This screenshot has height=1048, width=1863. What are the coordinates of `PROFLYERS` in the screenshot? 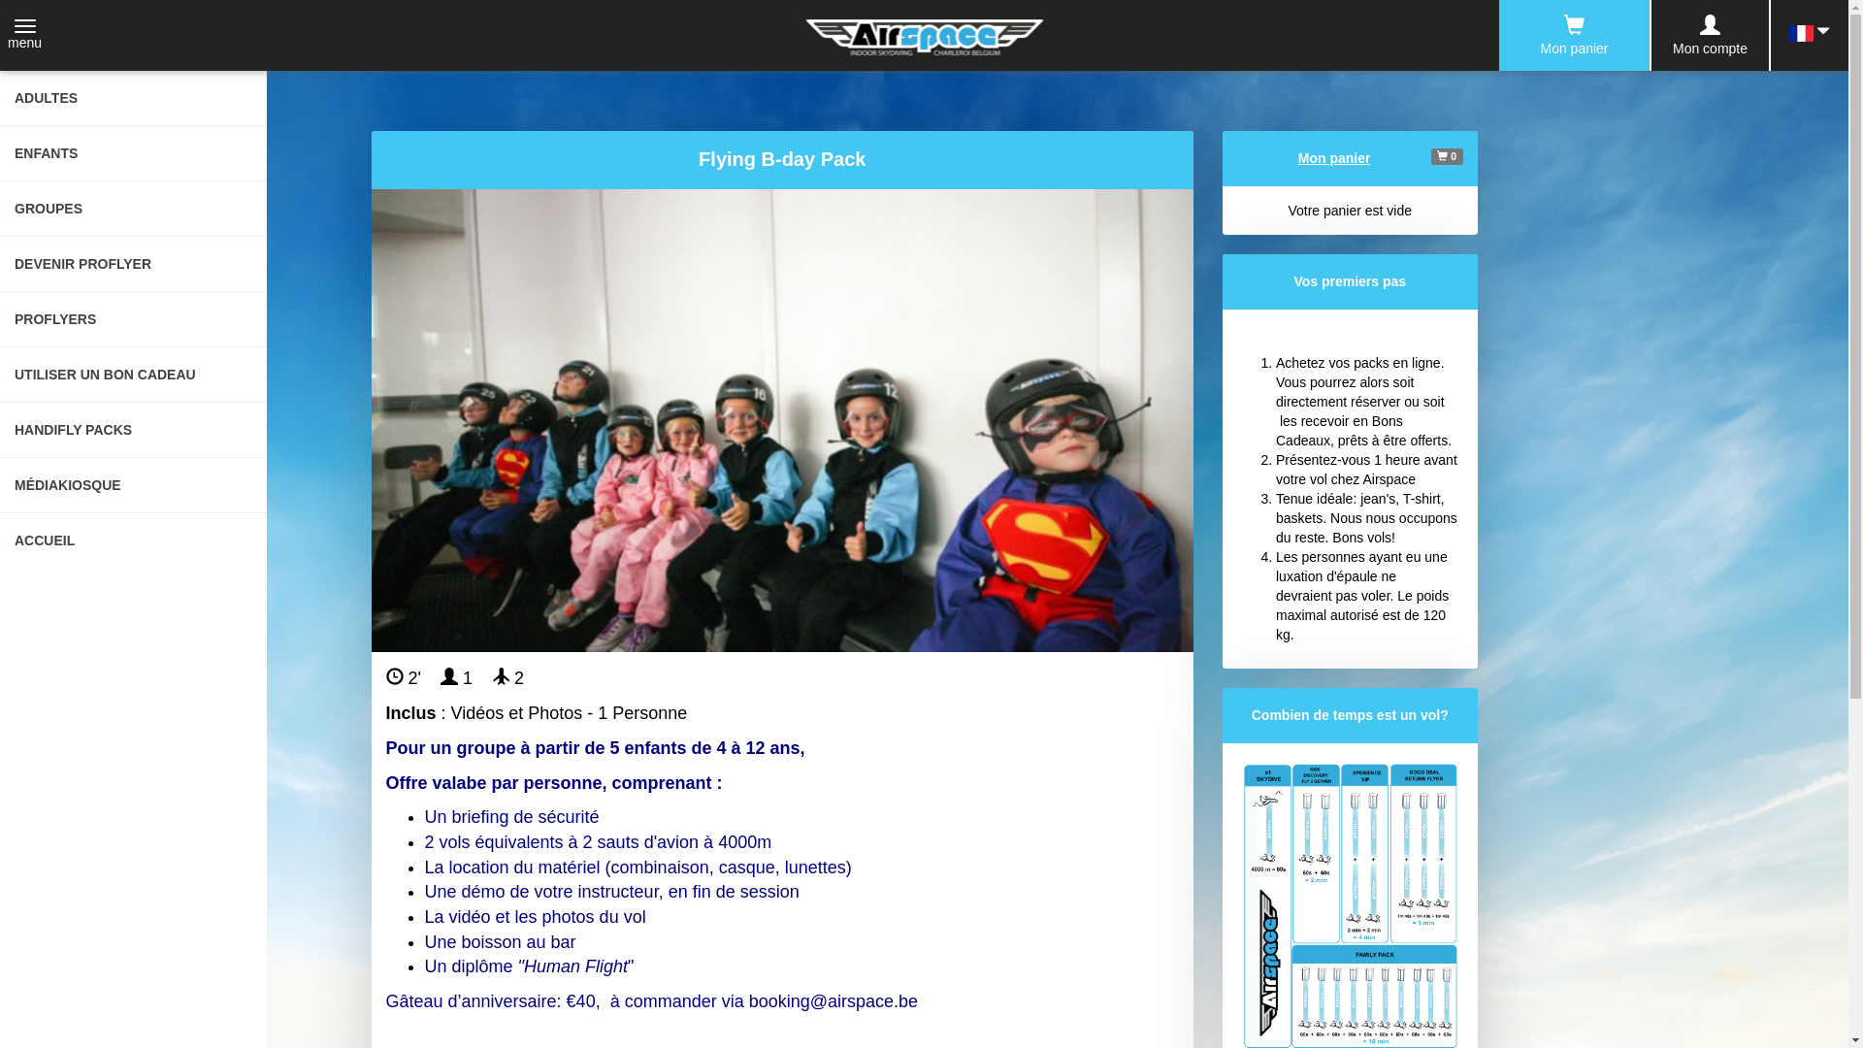 It's located at (134, 320).